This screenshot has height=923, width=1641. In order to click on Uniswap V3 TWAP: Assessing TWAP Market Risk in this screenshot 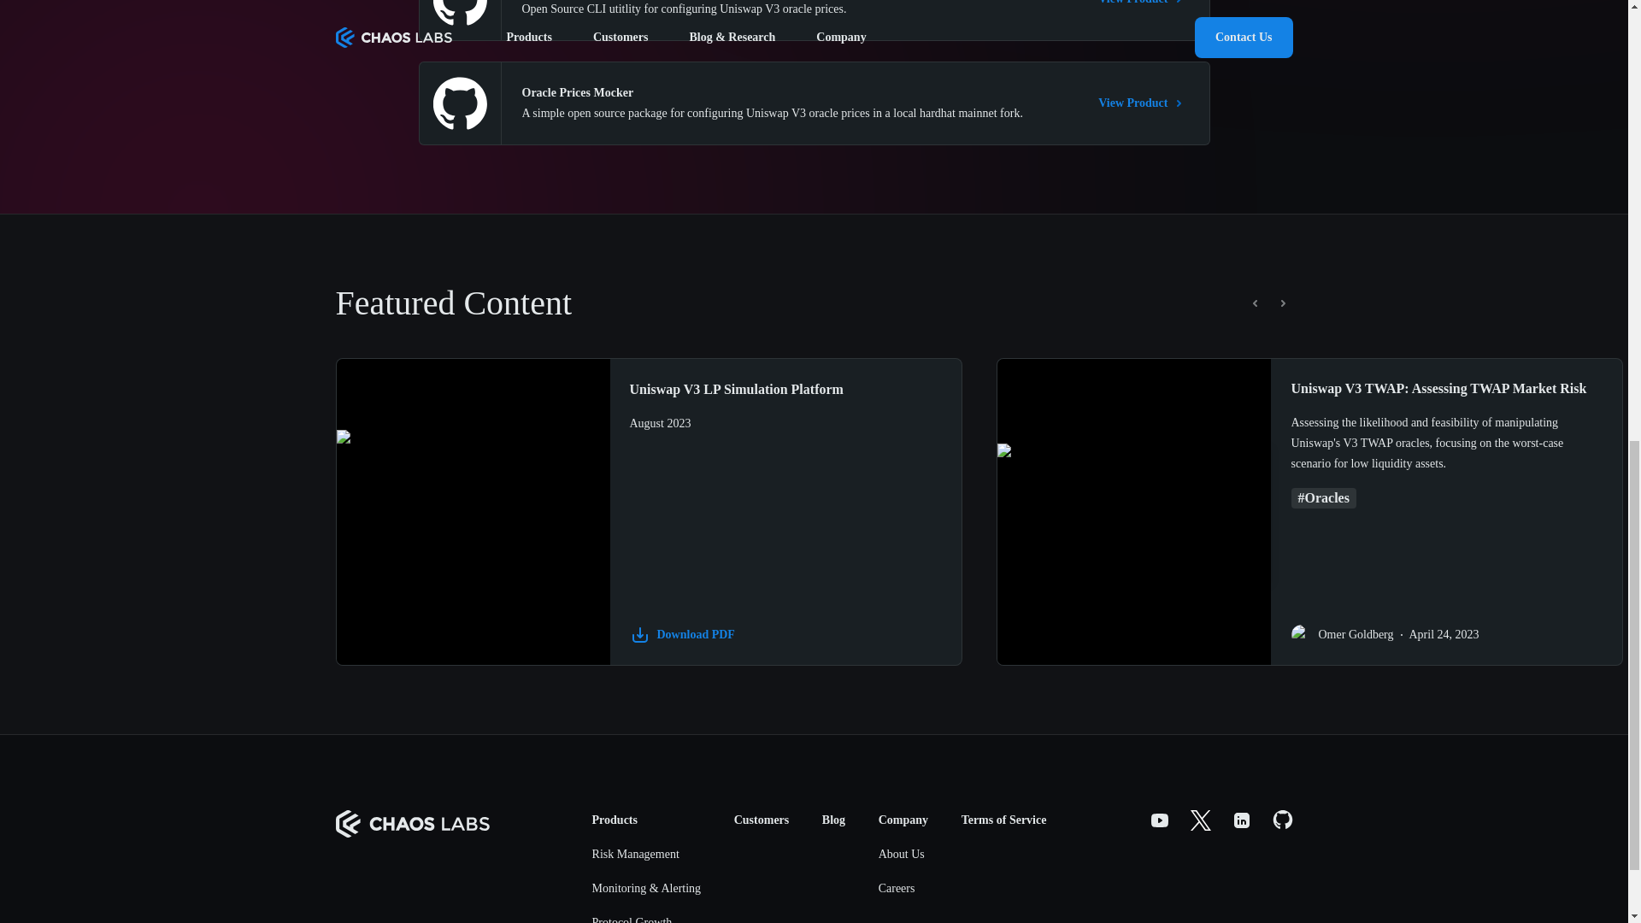, I will do `click(1438, 388)`.